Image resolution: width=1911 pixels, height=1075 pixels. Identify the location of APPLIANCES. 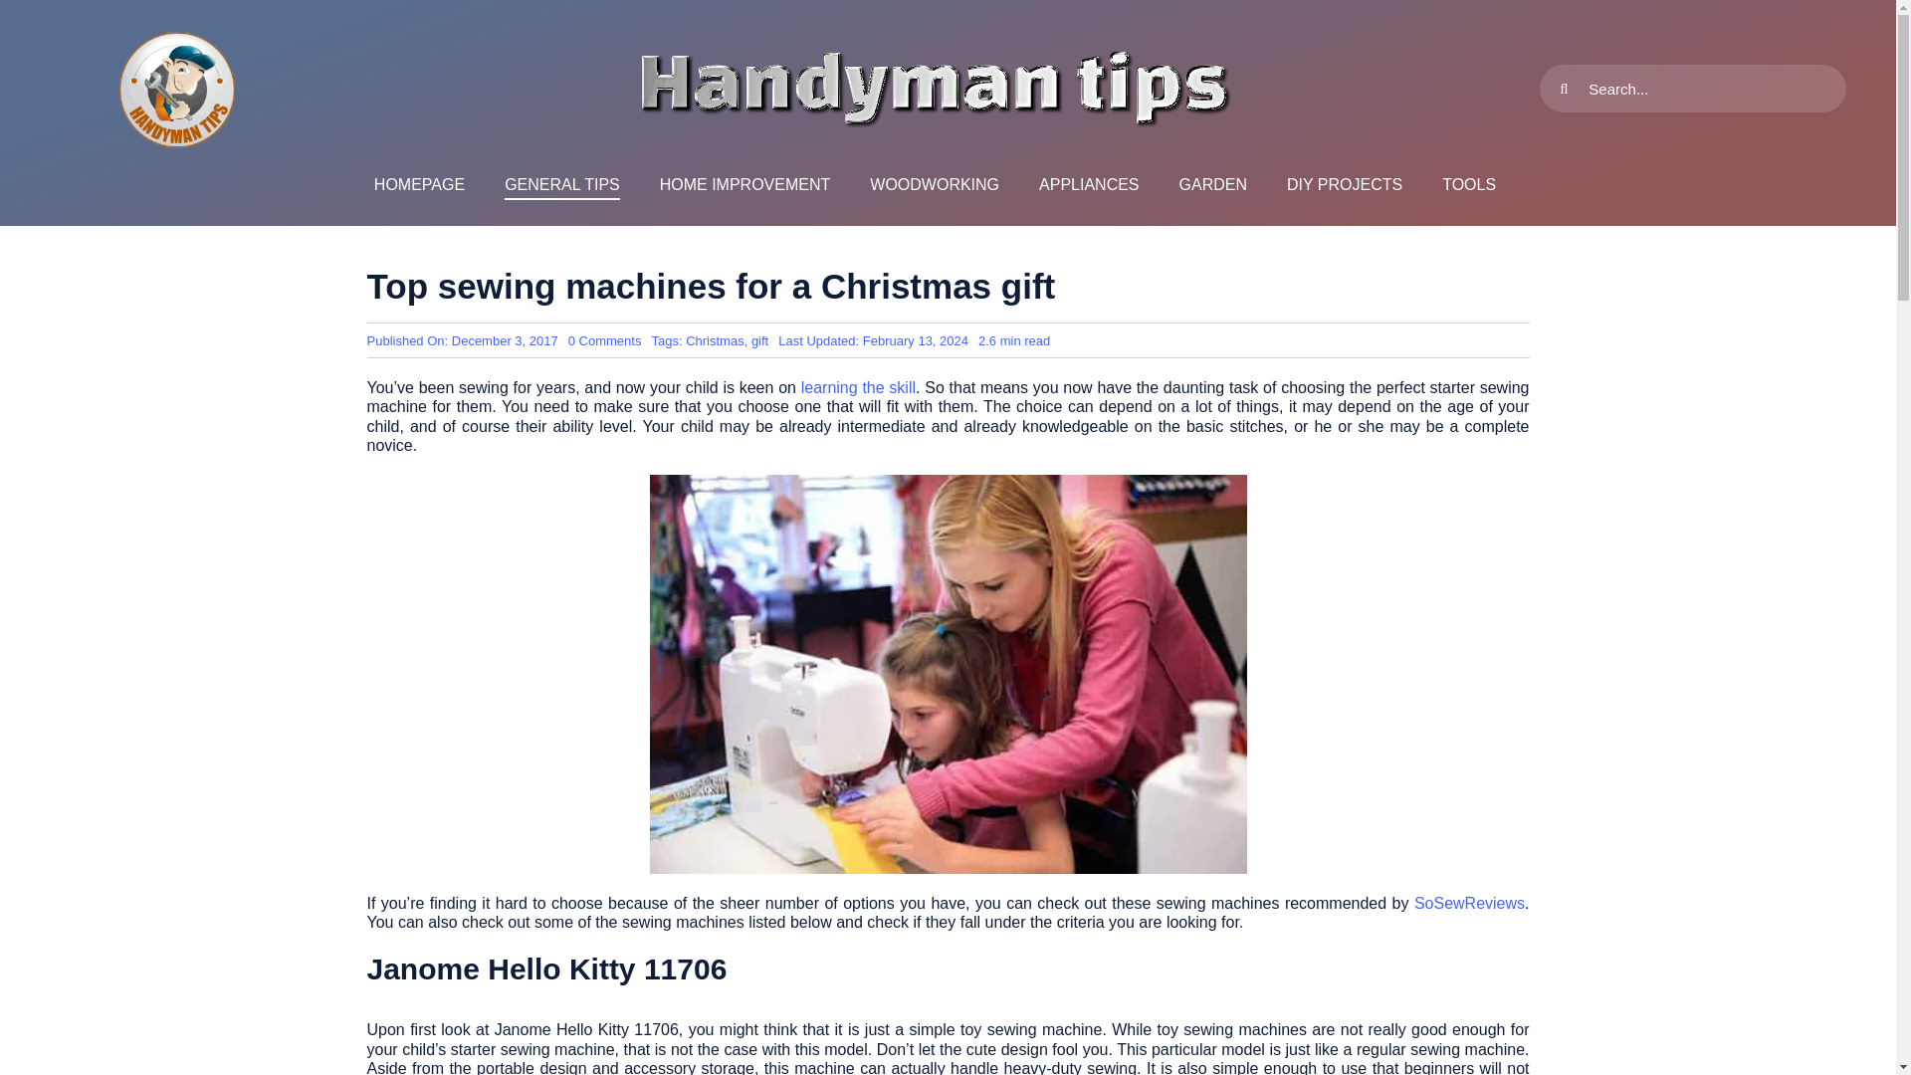
(561, 185).